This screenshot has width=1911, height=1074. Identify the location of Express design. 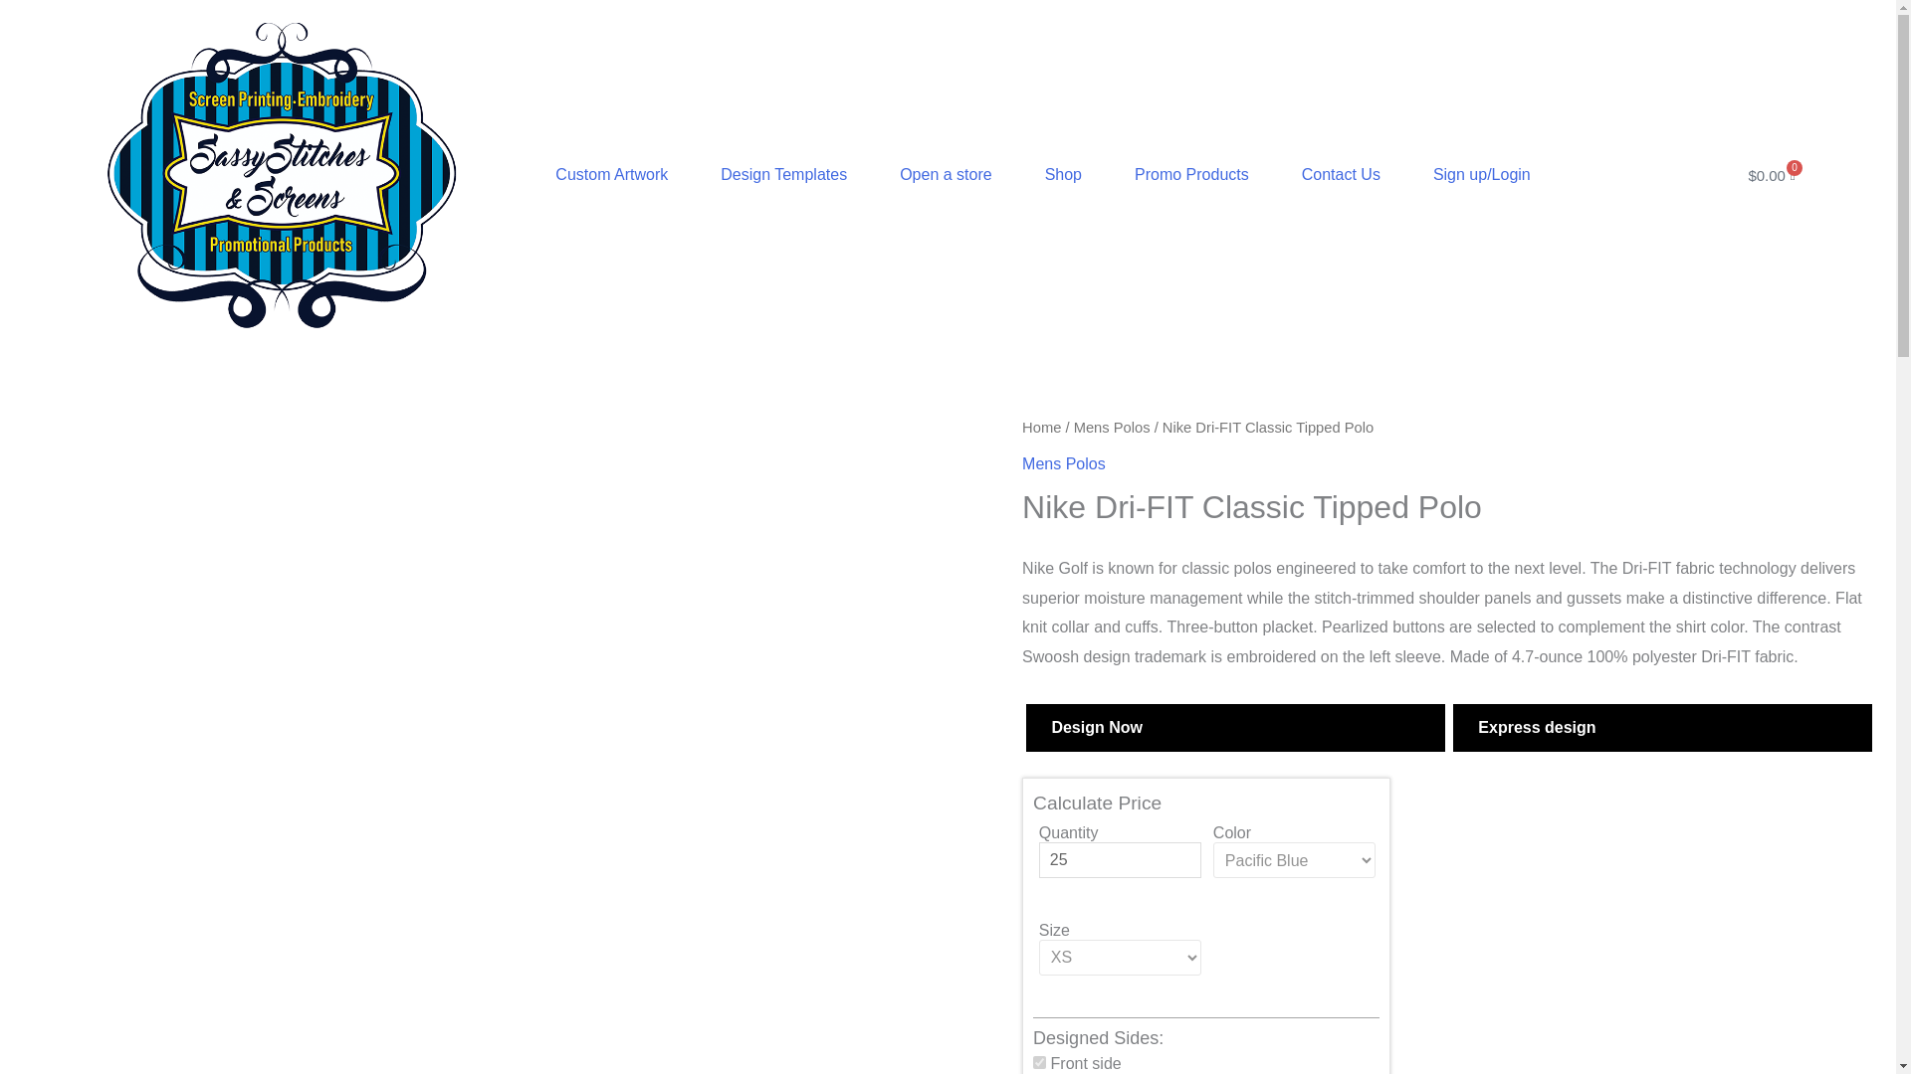
(1661, 728).